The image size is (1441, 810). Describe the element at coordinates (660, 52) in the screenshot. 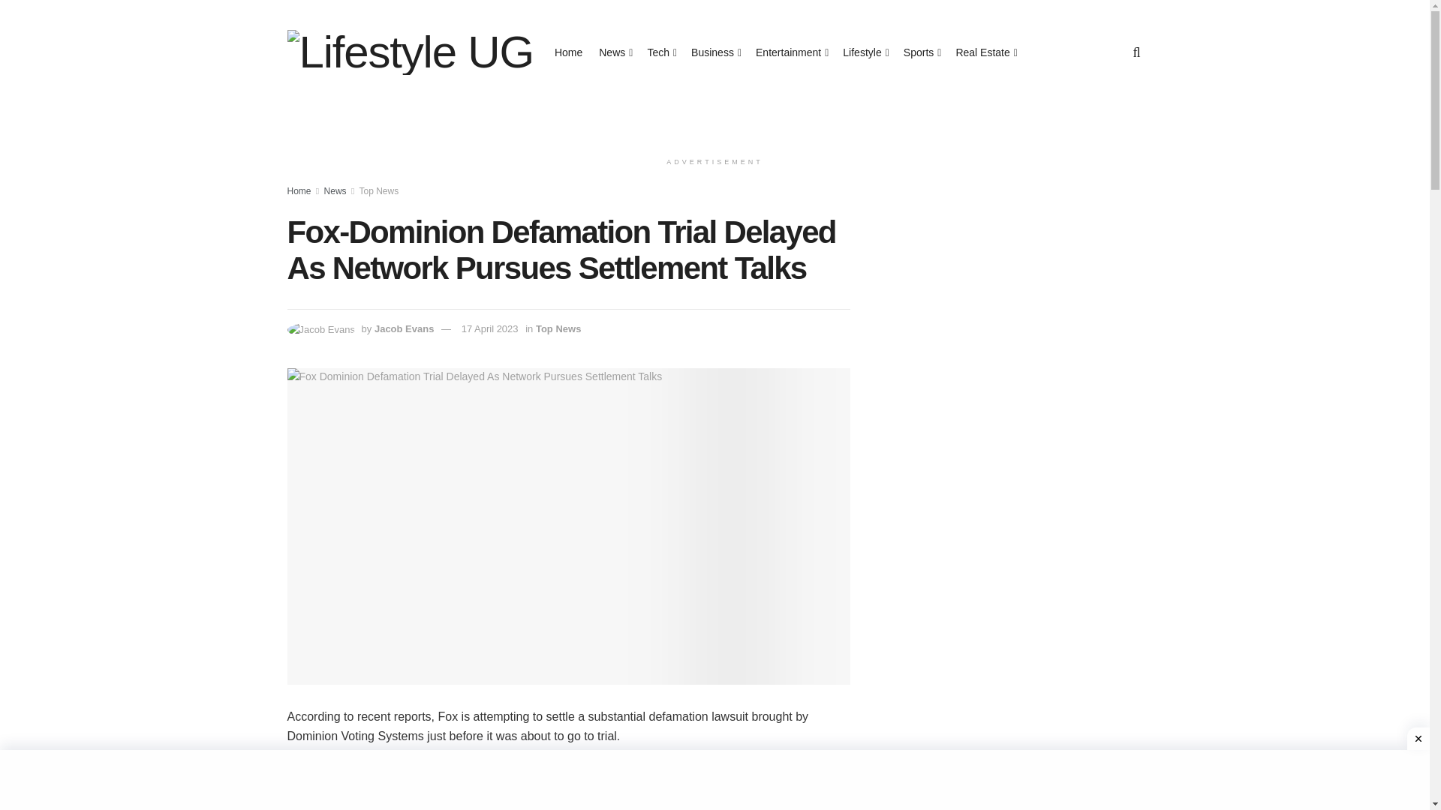

I see `Tech` at that location.